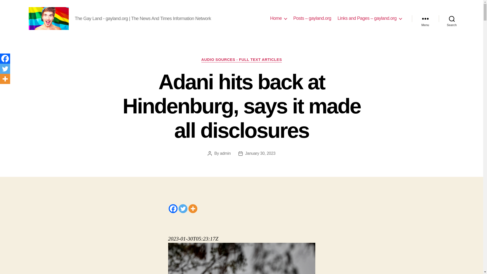 This screenshot has height=274, width=487. What do you see at coordinates (452, 18) in the screenshot?
I see `Search` at bounding box center [452, 18].